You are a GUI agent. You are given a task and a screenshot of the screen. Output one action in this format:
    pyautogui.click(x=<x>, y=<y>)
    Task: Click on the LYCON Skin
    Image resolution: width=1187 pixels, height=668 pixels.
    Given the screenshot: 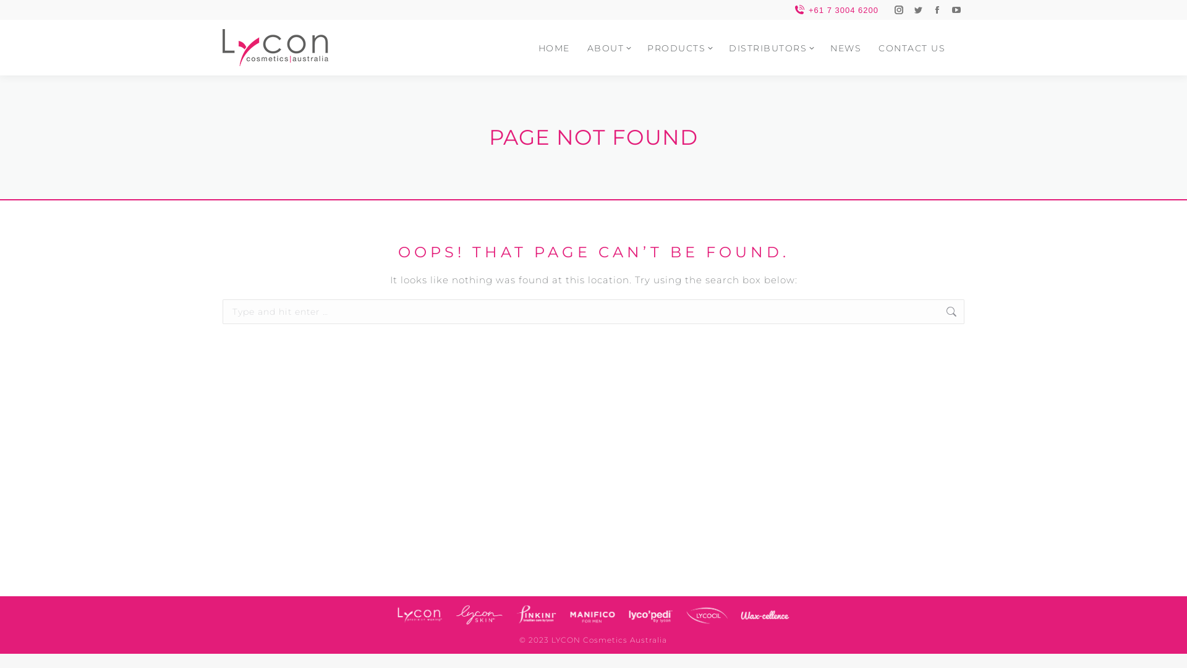 What is the action you would take?
    pyautogui.click(x=480, y=615)
    